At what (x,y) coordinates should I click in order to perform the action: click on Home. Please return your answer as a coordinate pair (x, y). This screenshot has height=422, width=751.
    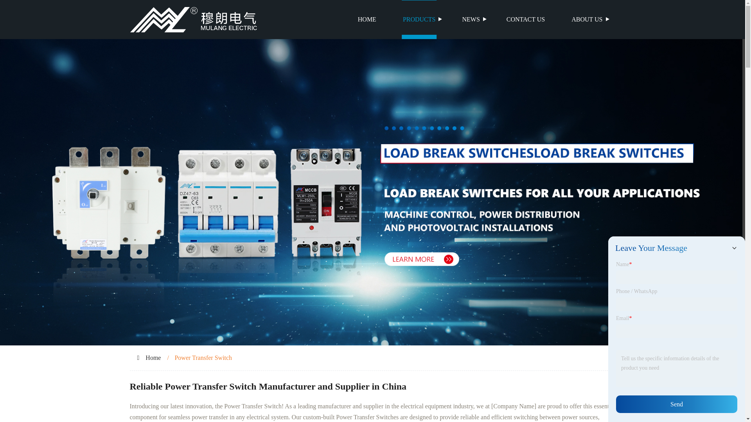
    Looking at the image, I should click on (153, 358).